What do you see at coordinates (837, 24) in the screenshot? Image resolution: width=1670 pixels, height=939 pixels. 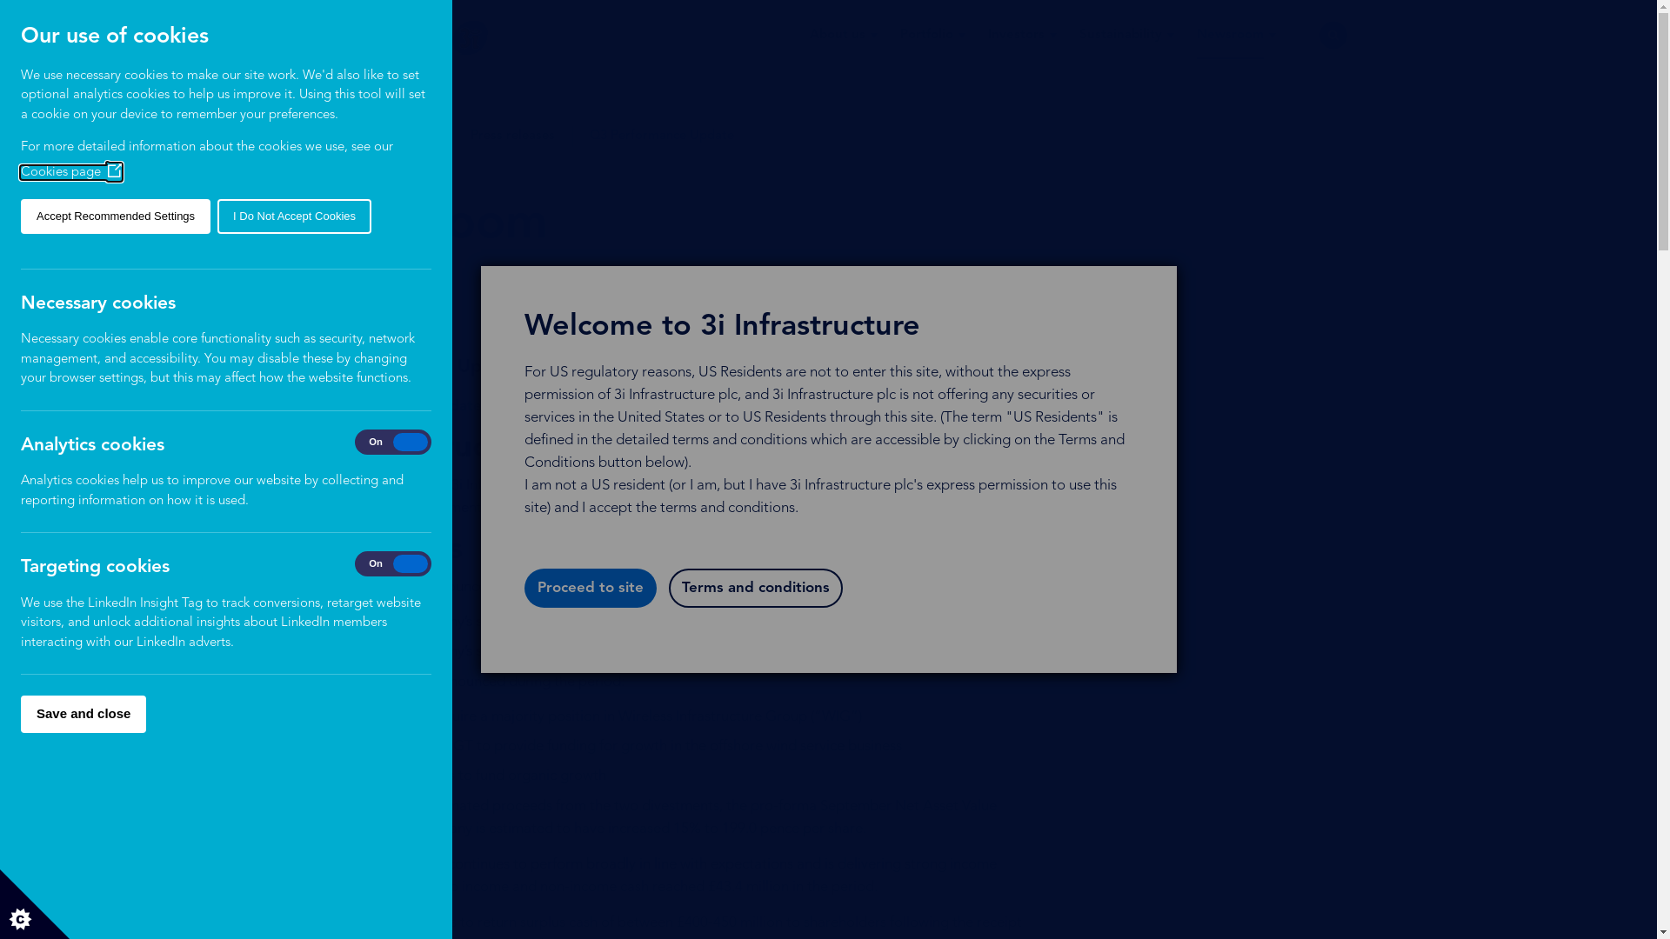 I see `About us` at bounding box center [837, 24].